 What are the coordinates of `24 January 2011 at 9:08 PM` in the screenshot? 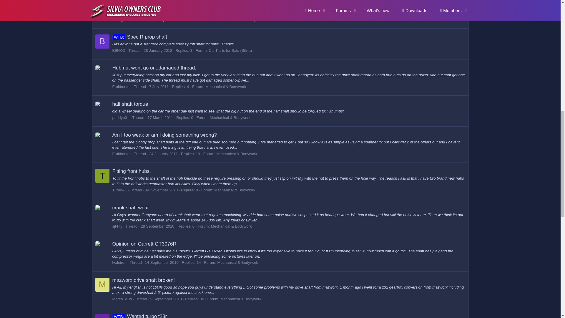 It's located at (163, 154).